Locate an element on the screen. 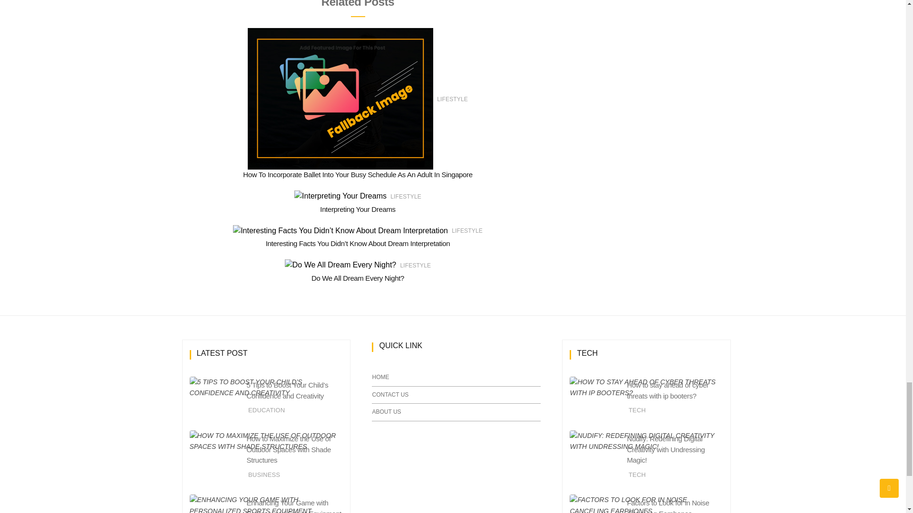 This screenshot has width=913, height=513. LIFESTYLE is located at coordinates (467, 231).